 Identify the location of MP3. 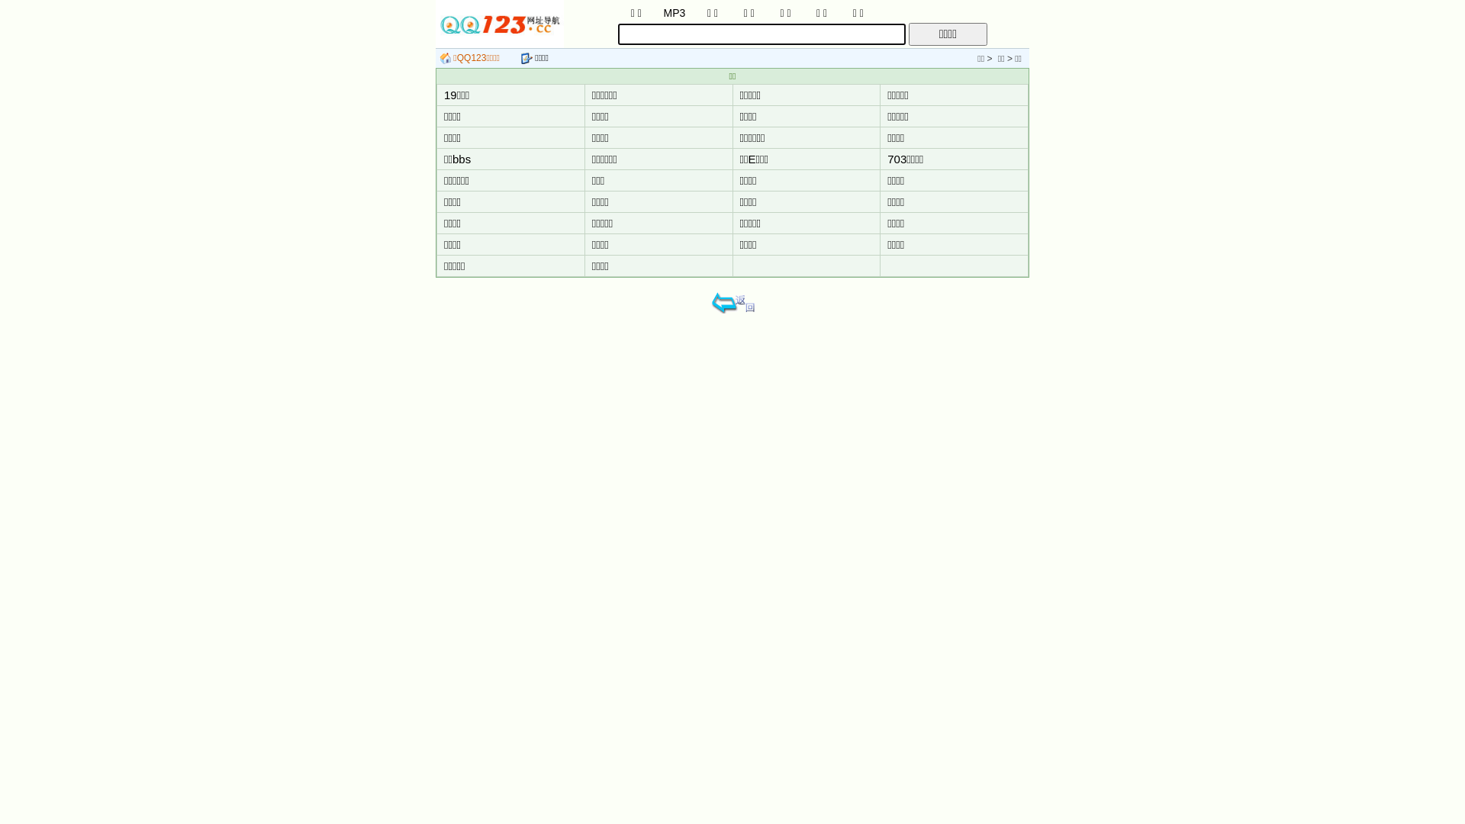
(675, 12).